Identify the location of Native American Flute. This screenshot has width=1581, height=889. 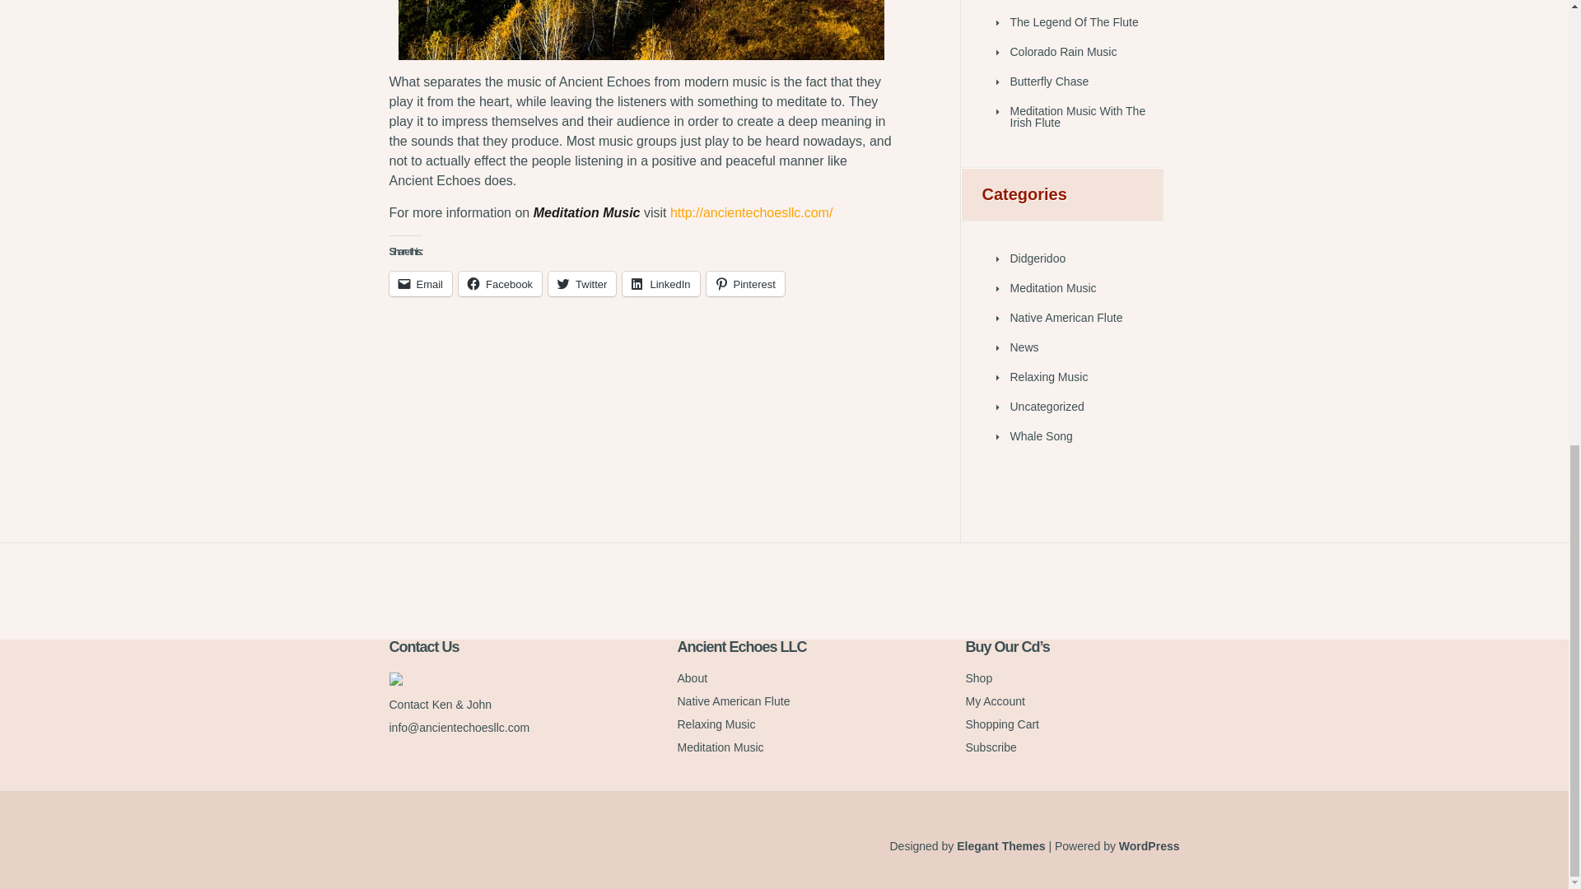
(1066, 318).